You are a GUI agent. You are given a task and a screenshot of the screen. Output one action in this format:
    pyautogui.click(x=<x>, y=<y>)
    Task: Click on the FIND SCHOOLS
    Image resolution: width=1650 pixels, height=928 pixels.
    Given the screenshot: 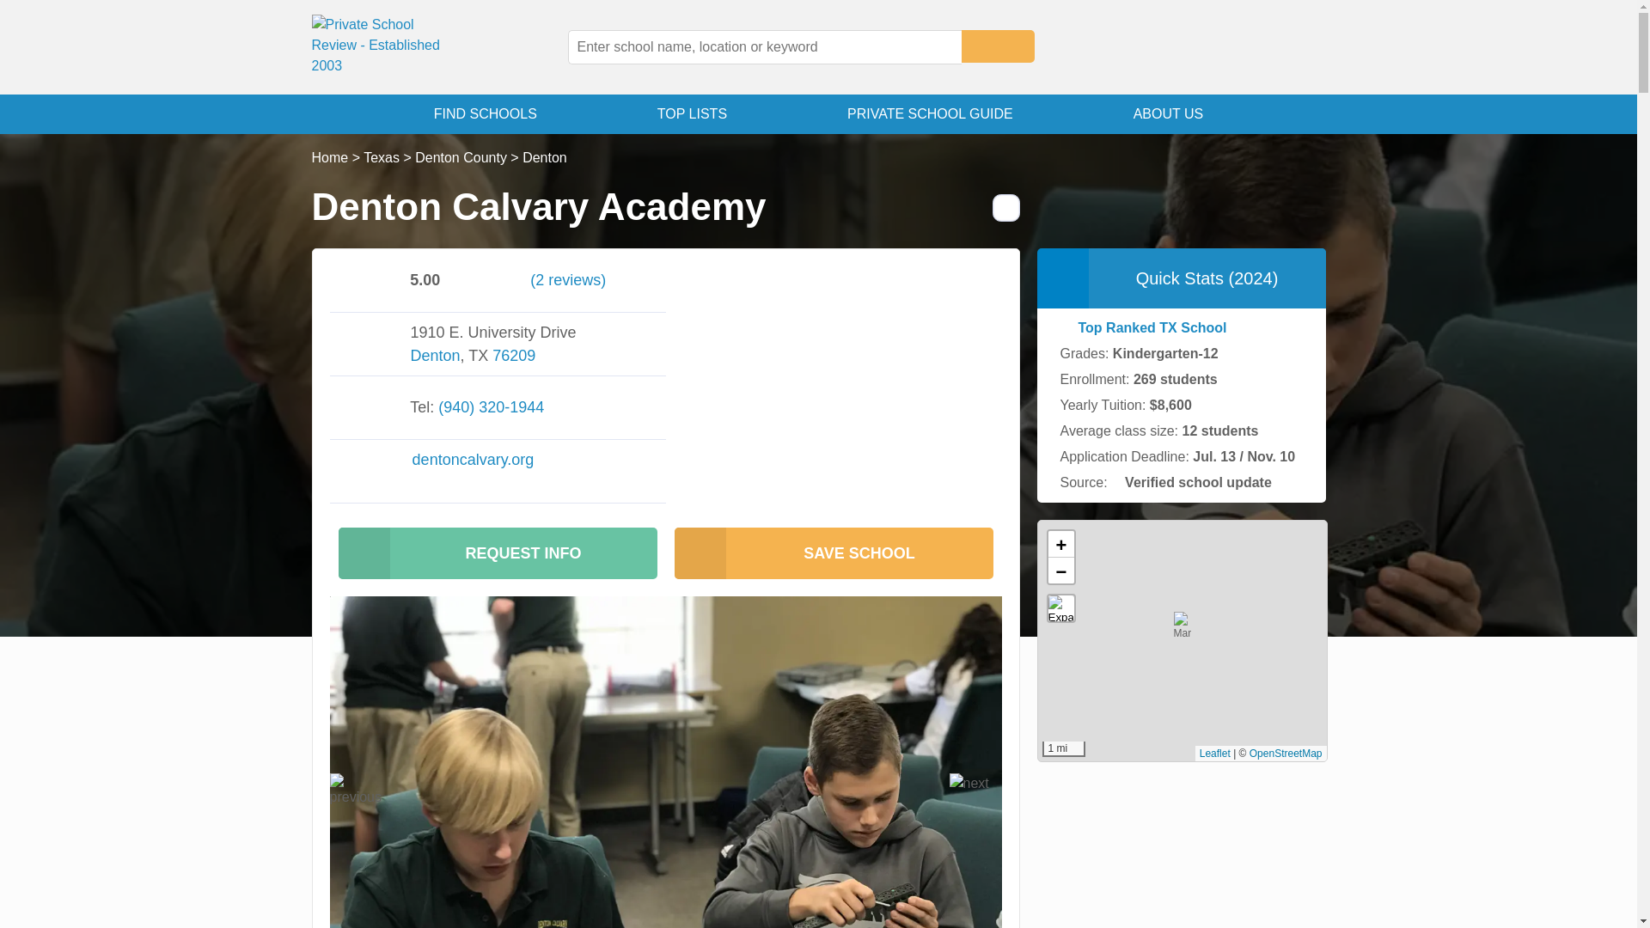 What is the action you would take?
    pyautogui.click(x=486, y=113)
    